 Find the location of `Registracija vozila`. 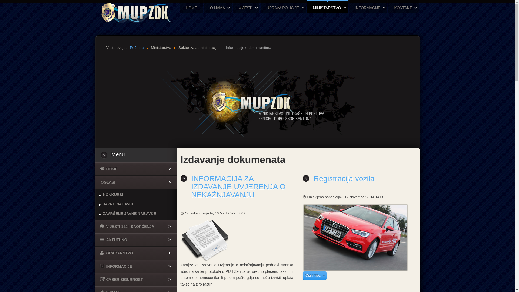

Registracija vozila is located at coordinates (344, 178).